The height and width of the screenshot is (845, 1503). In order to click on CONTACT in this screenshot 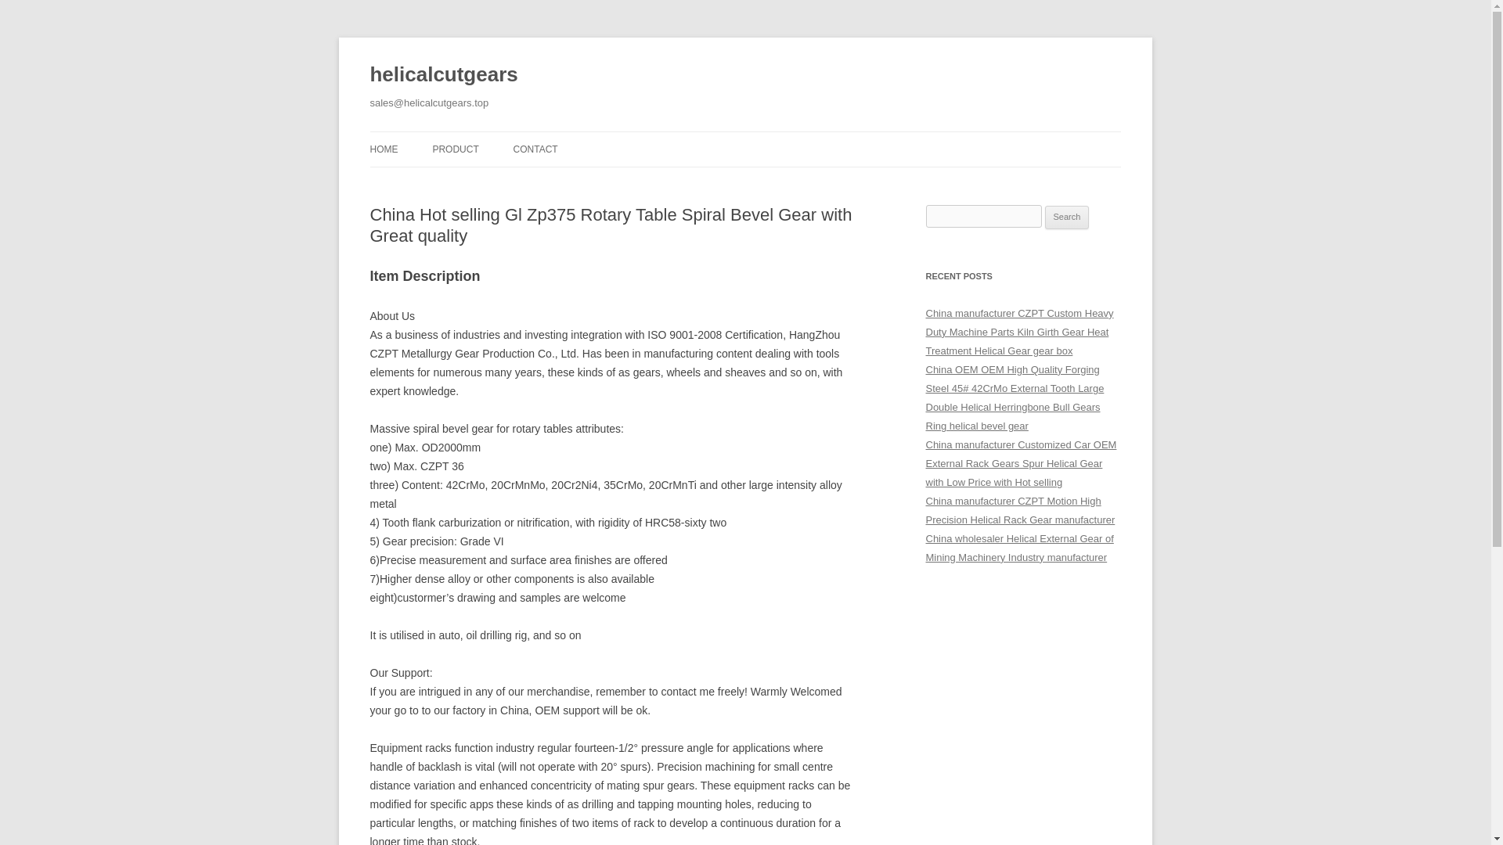, I will do `click(535, 149)`.